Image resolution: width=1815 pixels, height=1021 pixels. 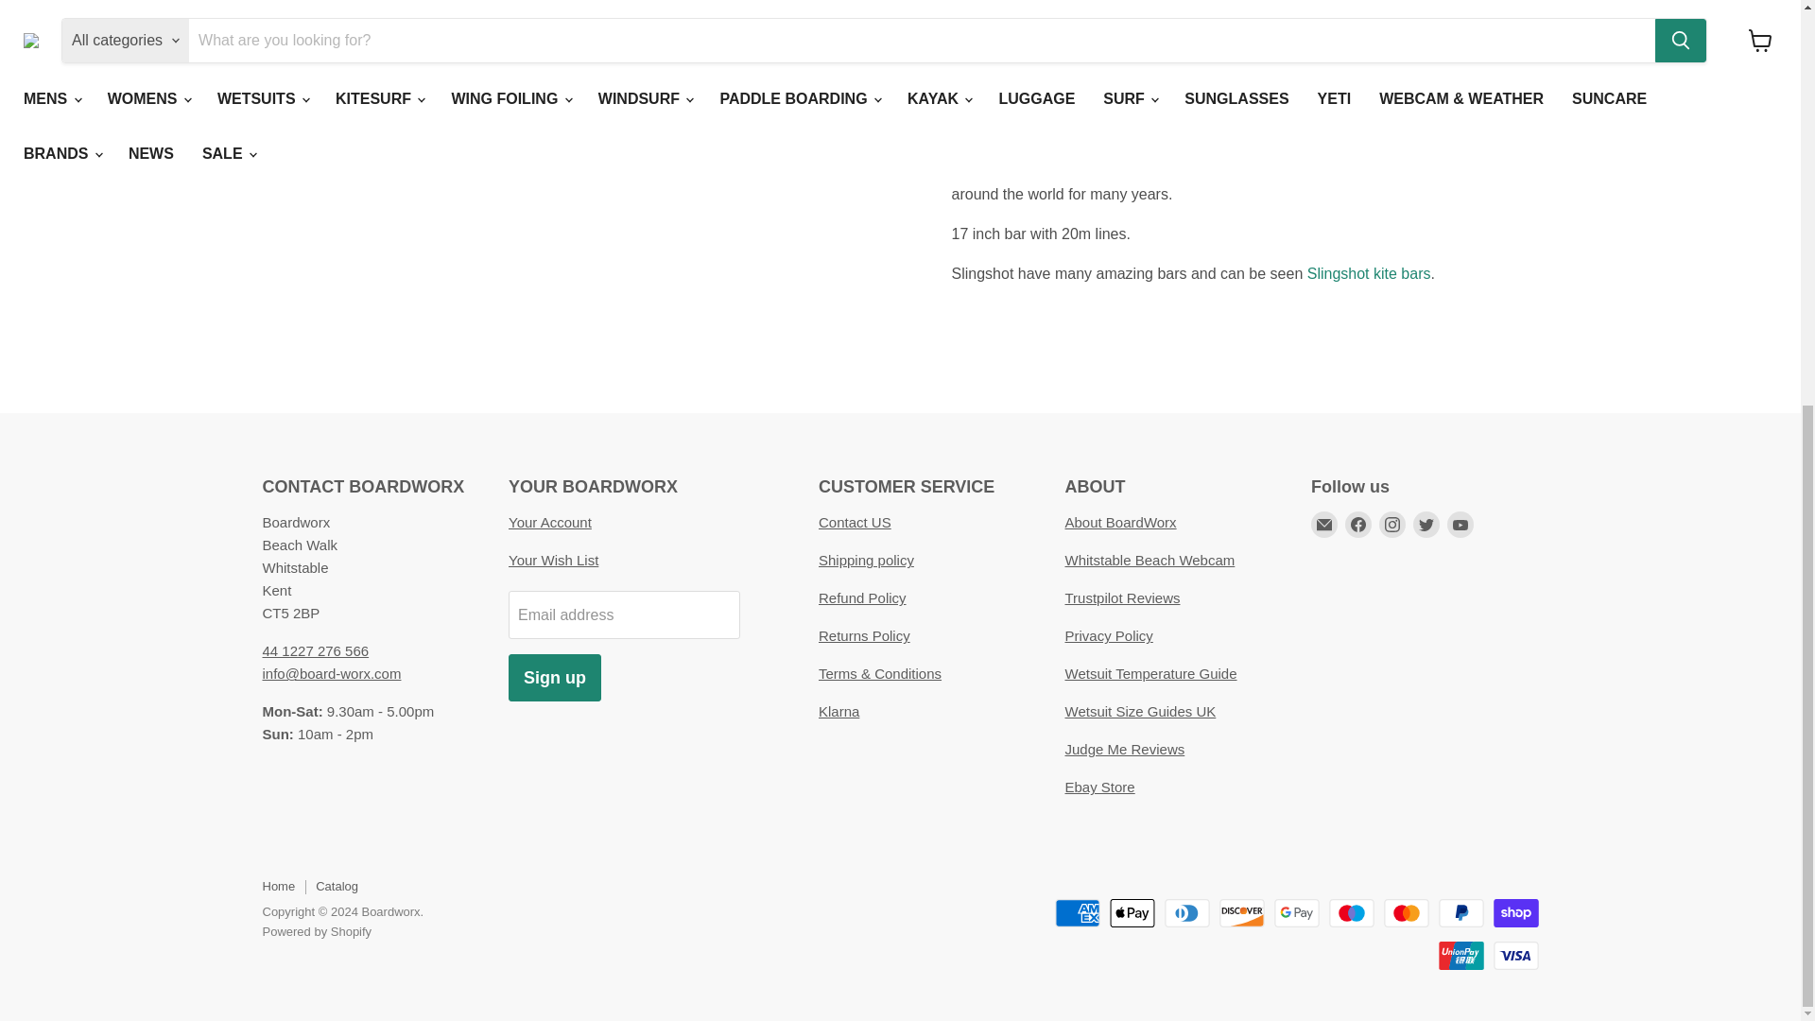 What do you see at coordinates (1391, 525) in the screenshot?
I see `Instagram` at bounding box center [1391, 525].